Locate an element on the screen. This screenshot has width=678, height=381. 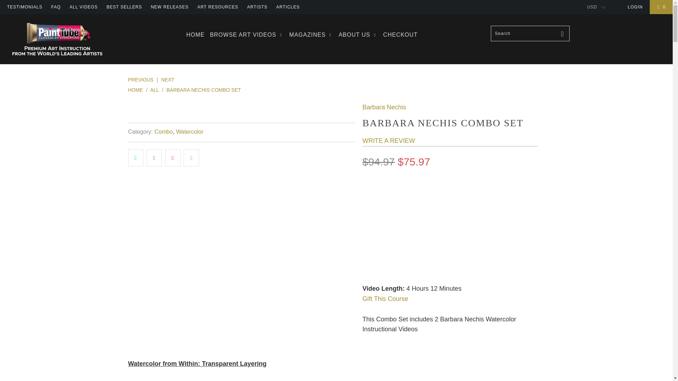
MAGAZINES is located at coordinates (311, 35).